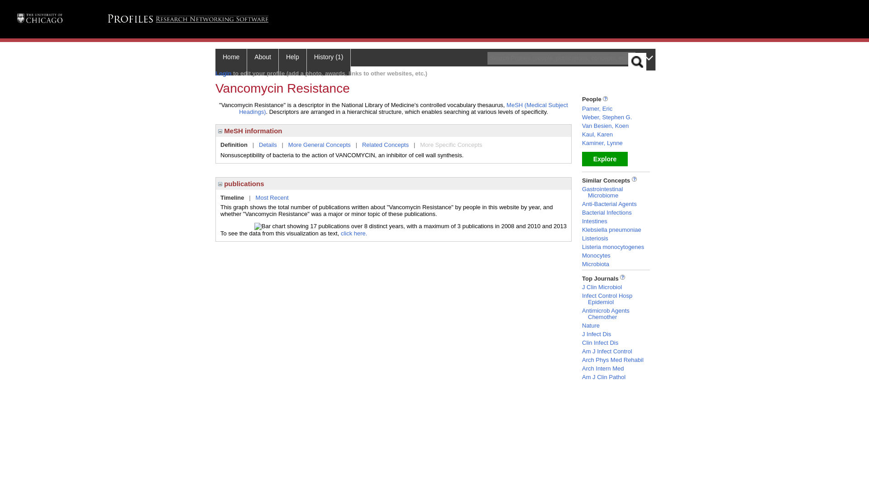  What do you see at coordinates (223, 73) in the screenshot?
I see `Login` at bounding box center [223, 73].